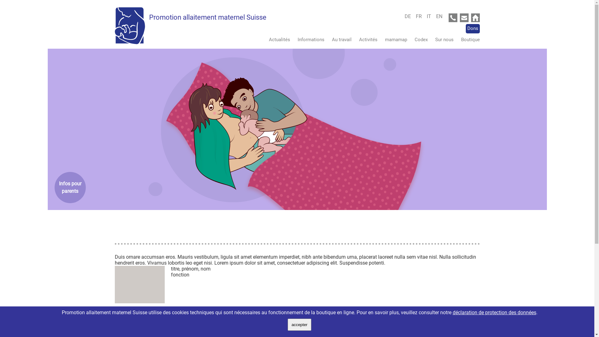 Image resolution: width=599 pixels, height=337 pixels. What do you see at coordinates (299, 325) in the screenshot?
I see `accepter` at bounding box center [299, 325].